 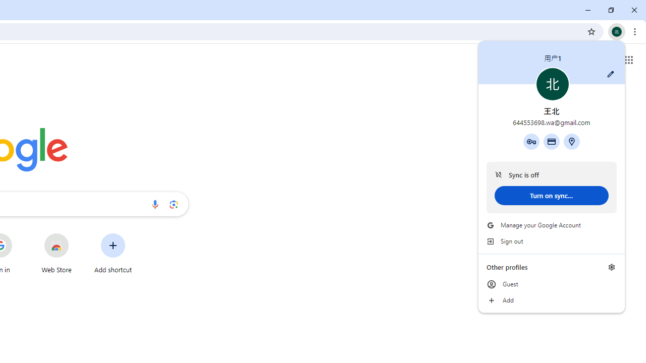 I want to click on Web Store, so click(x=57, y=253).